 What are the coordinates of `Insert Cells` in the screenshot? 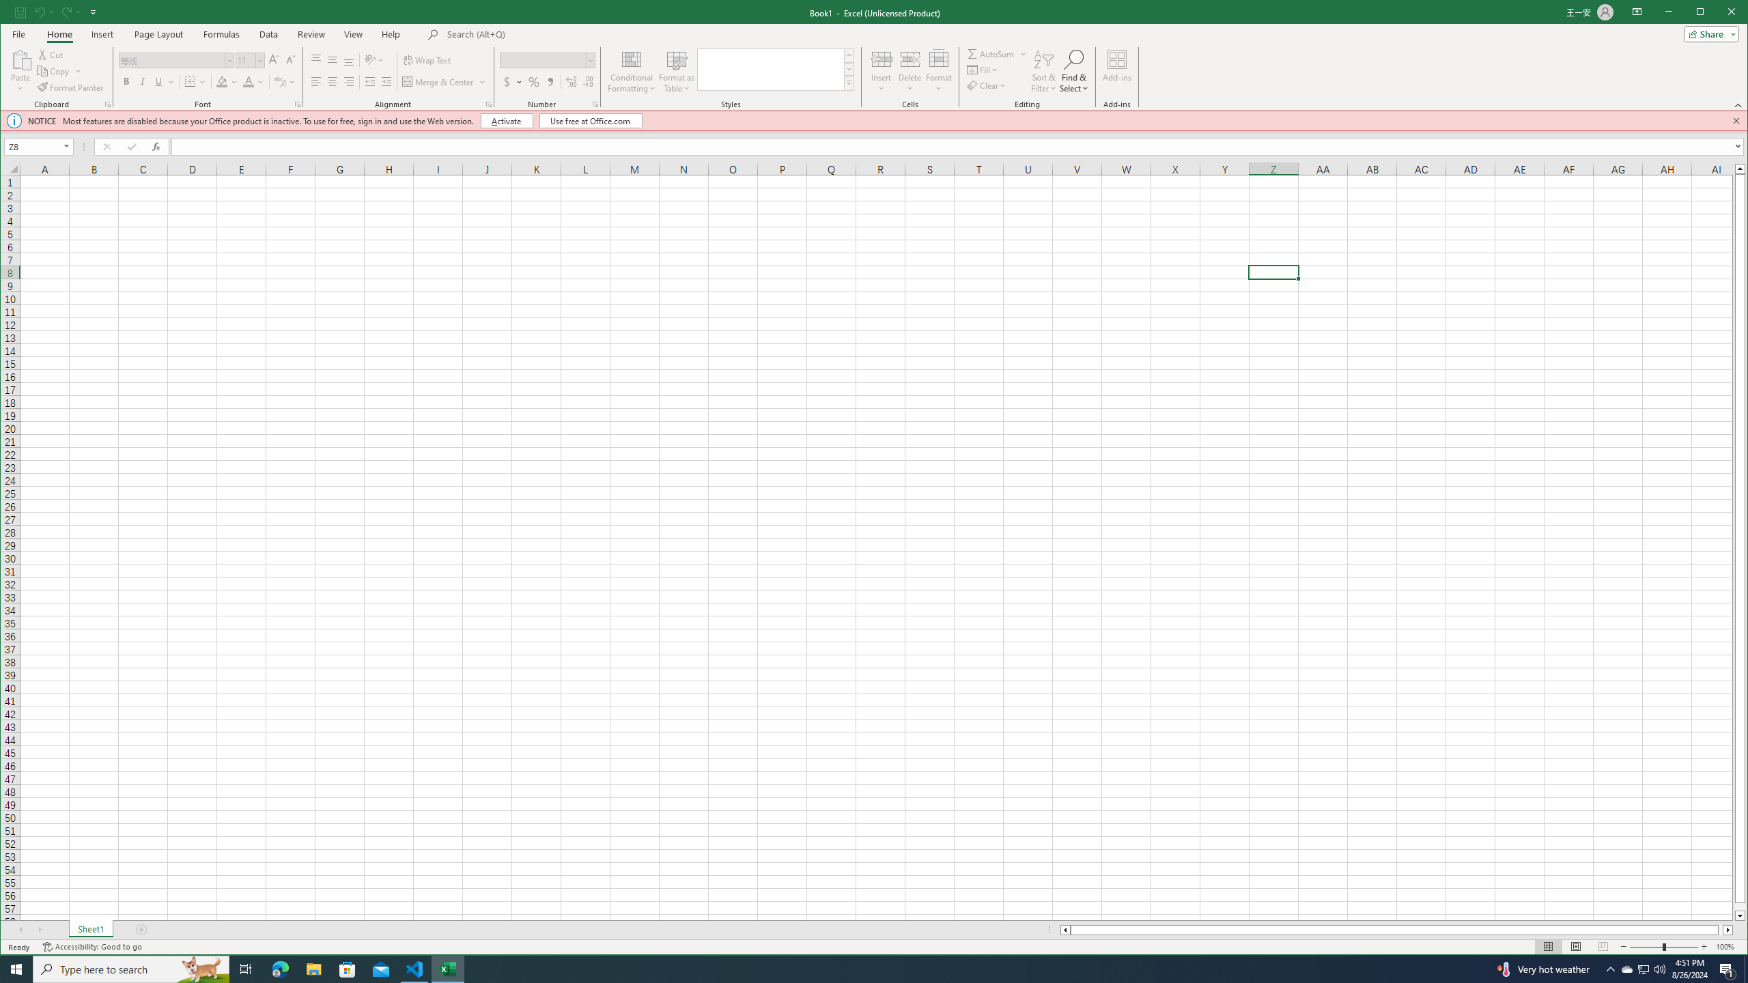 It's located at (881, 59).